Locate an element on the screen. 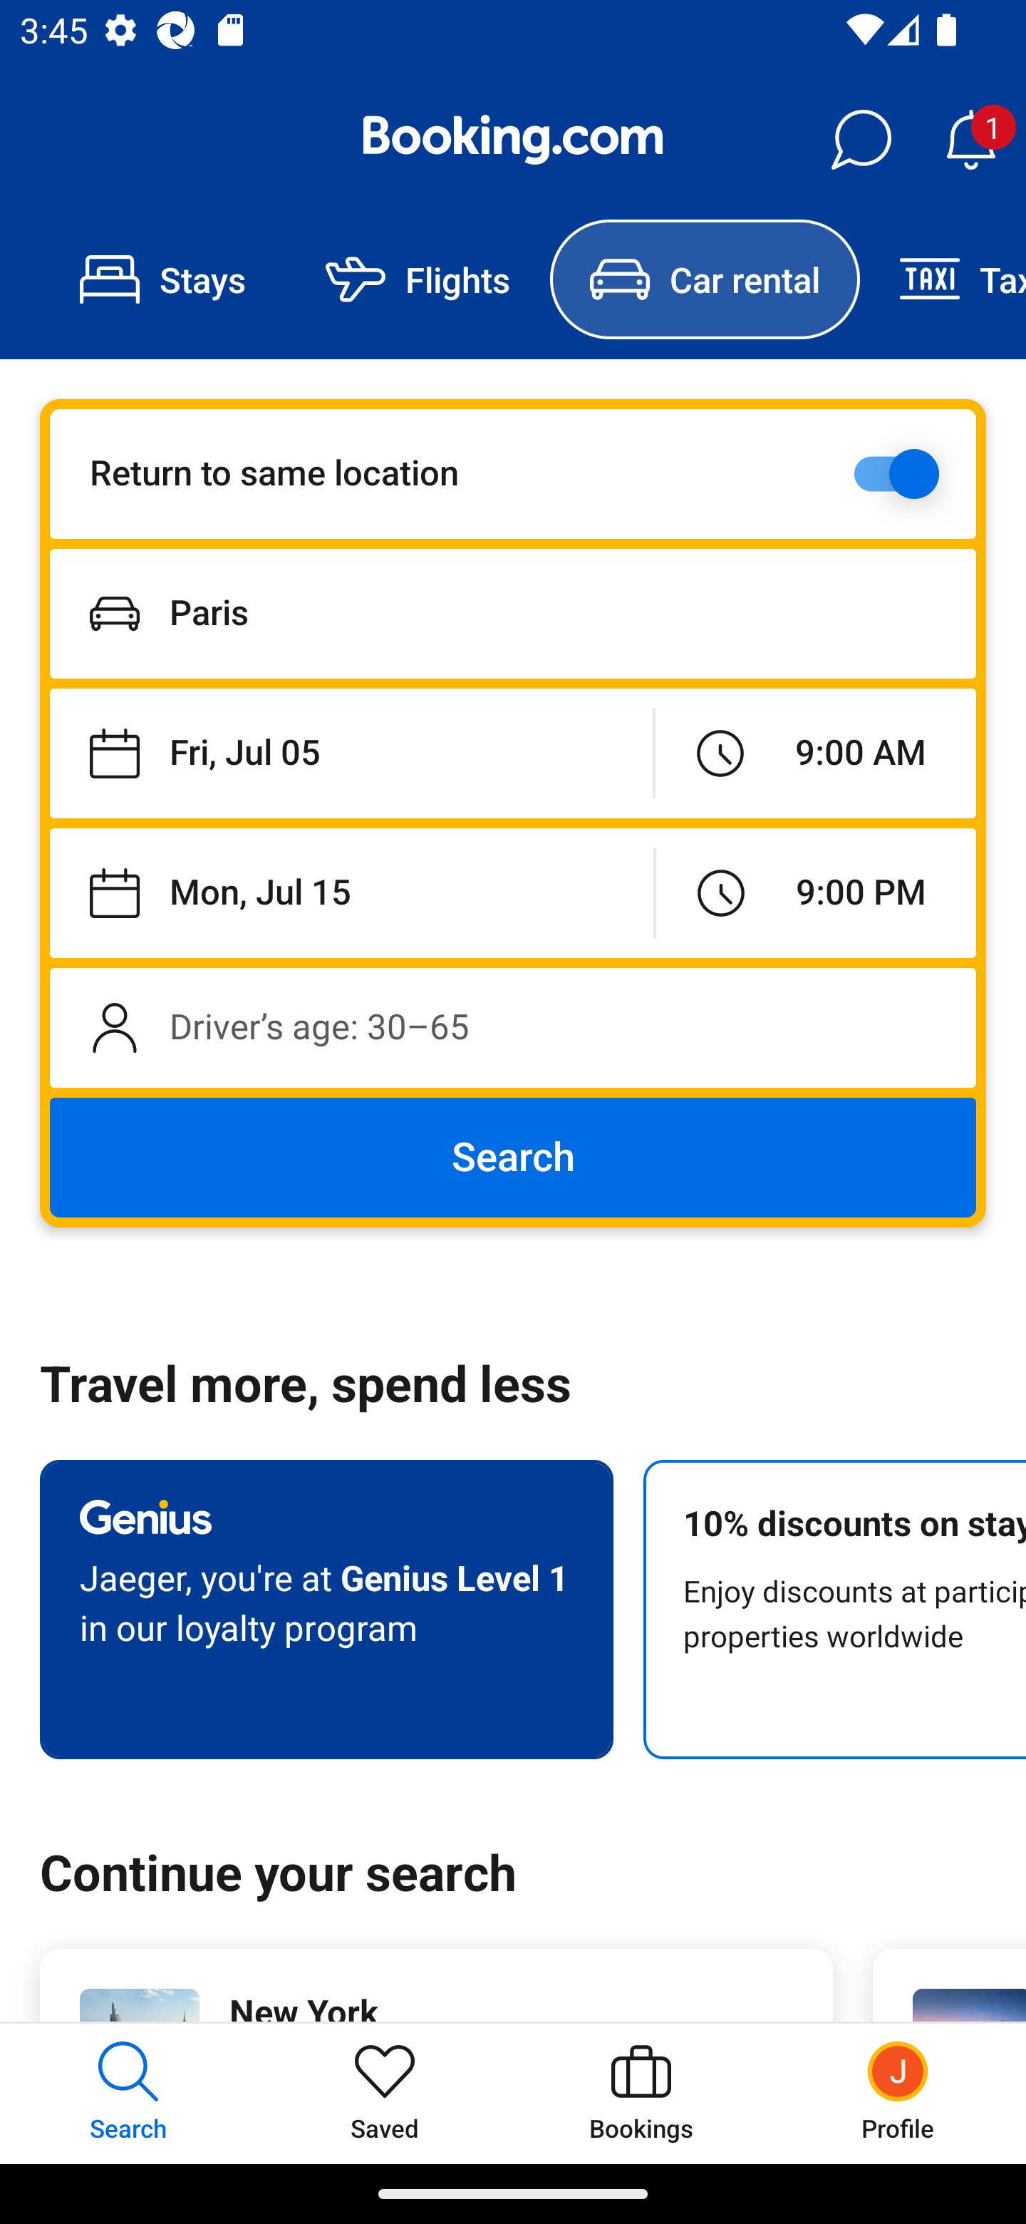 The height and width of the screenshot is (2224, 1026). Search is located at coordinates (513, 1158).